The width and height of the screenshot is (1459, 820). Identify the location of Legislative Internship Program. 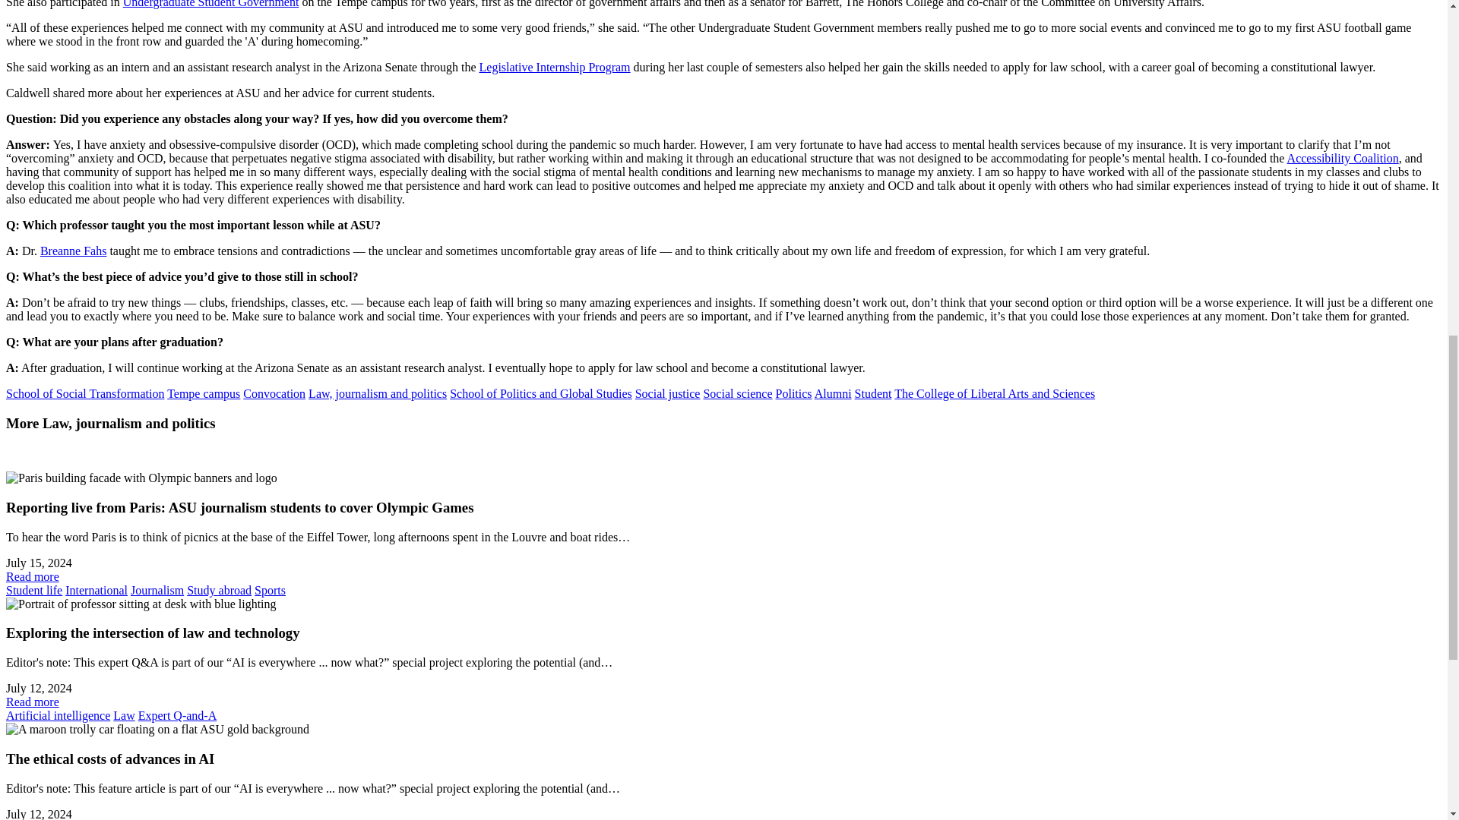
(554, 67).